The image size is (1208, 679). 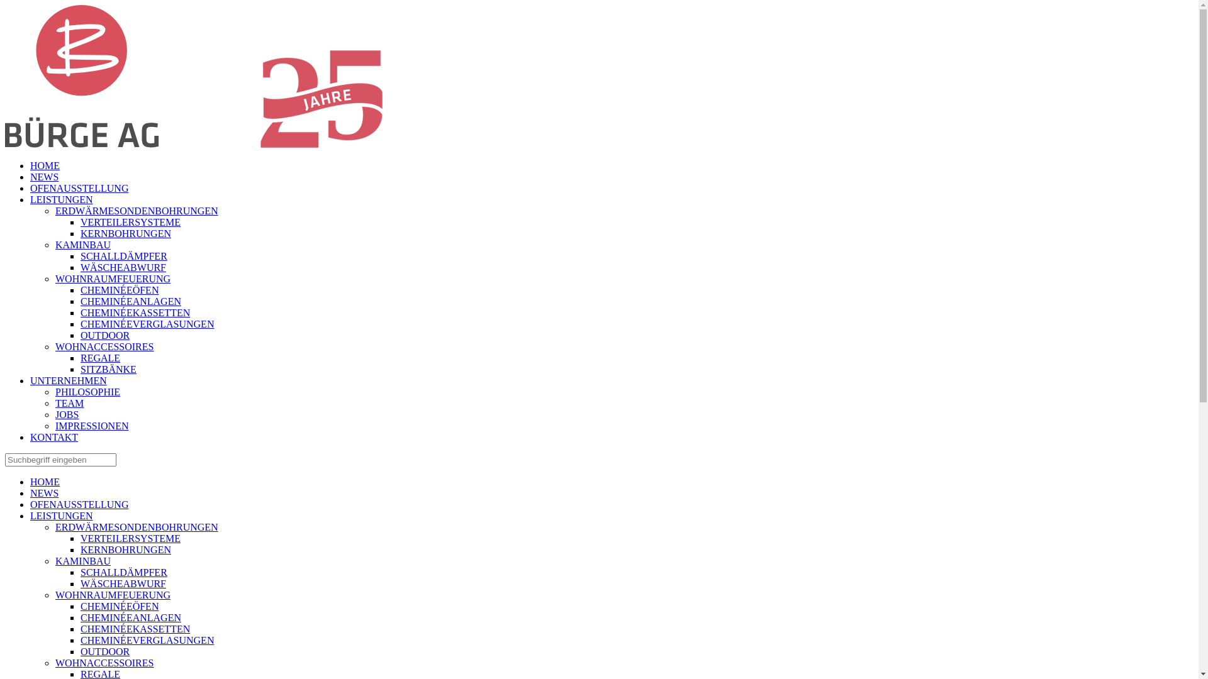 I want to click on HOME, so click(x=45, y=166).